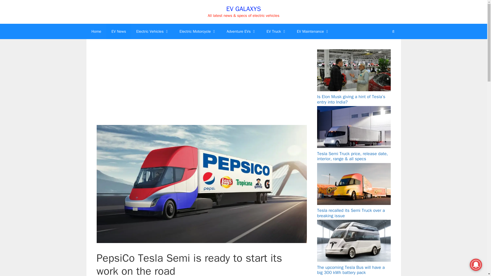  Describe the element at coordinates (313, 31) in the screenshot. I see `EV Maintenance` at that location.